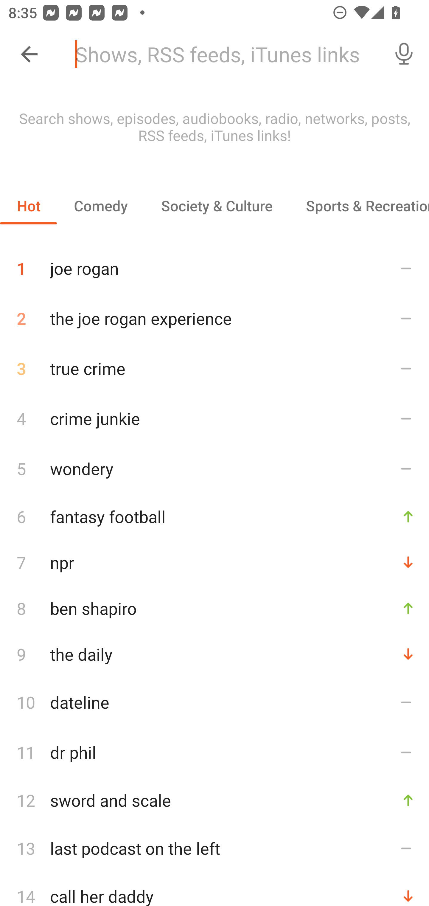  Describe the element at coordinates (100, 206) in the screenshot. I see `Comedy` at that location.